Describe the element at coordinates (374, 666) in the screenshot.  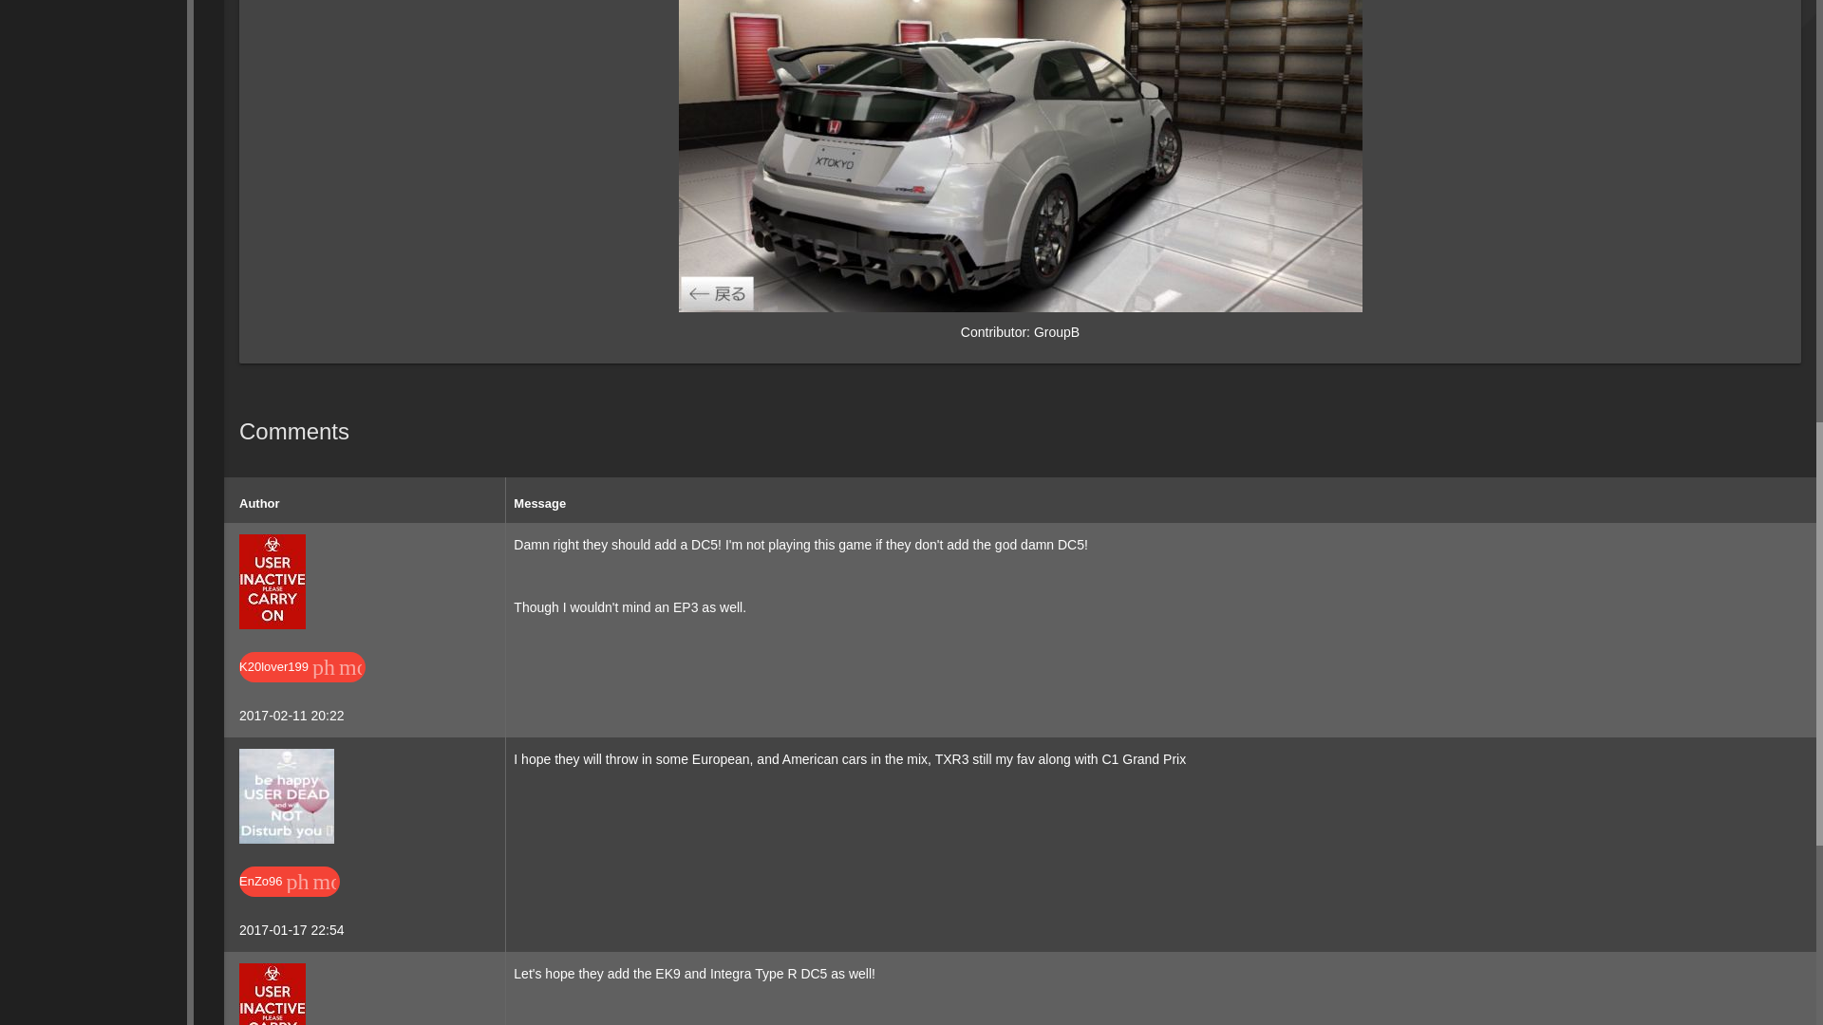
I see `User contributions` at that location.